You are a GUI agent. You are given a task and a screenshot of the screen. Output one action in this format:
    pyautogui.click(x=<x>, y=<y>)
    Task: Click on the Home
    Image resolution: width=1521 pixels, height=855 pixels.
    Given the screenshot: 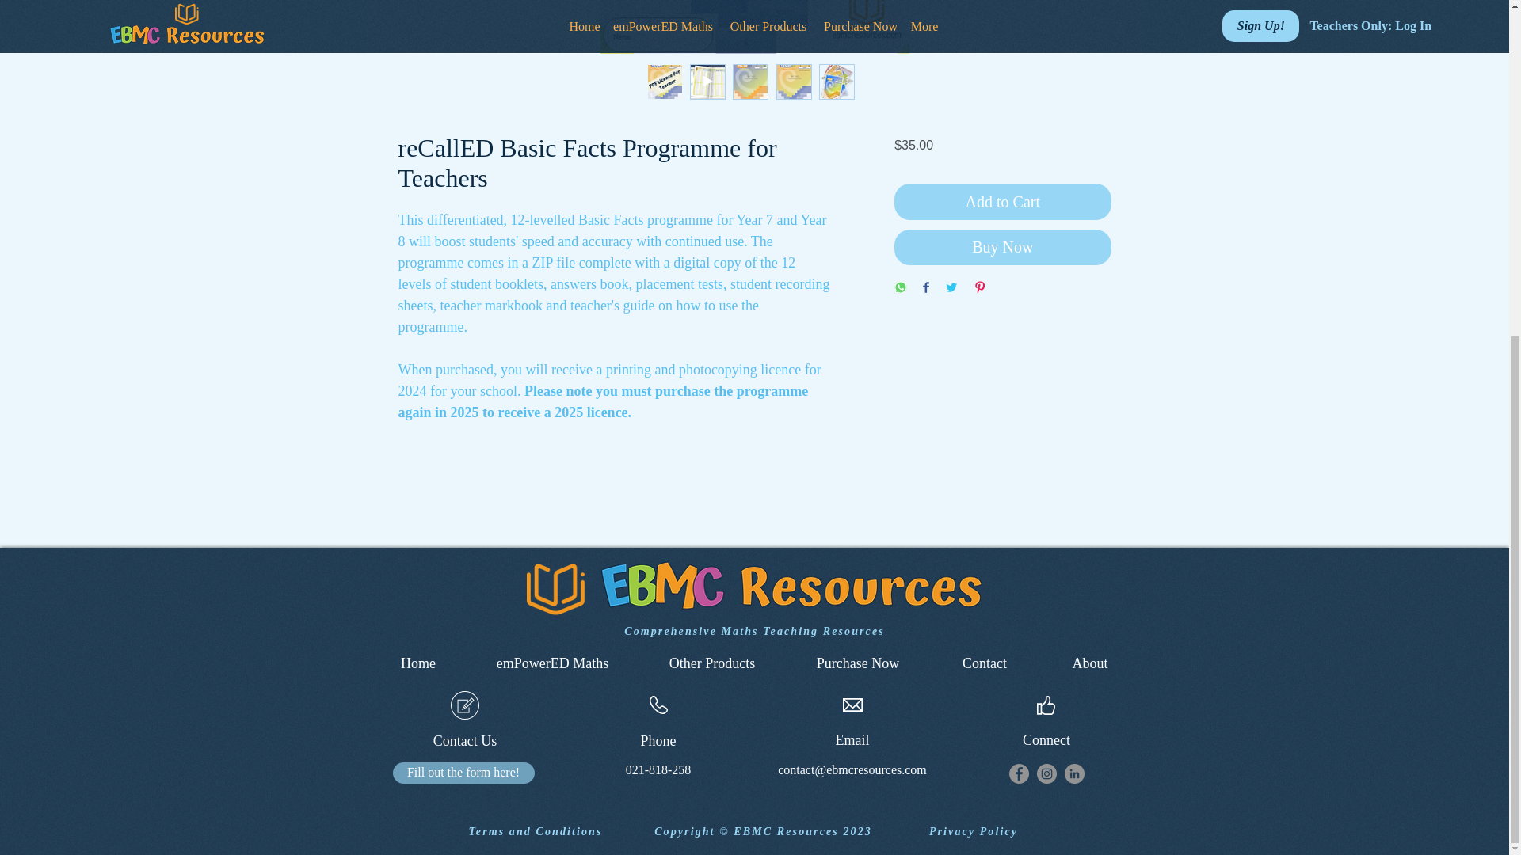 What is the action you would take?
    pyautogui.click(x=418, y=663)
    